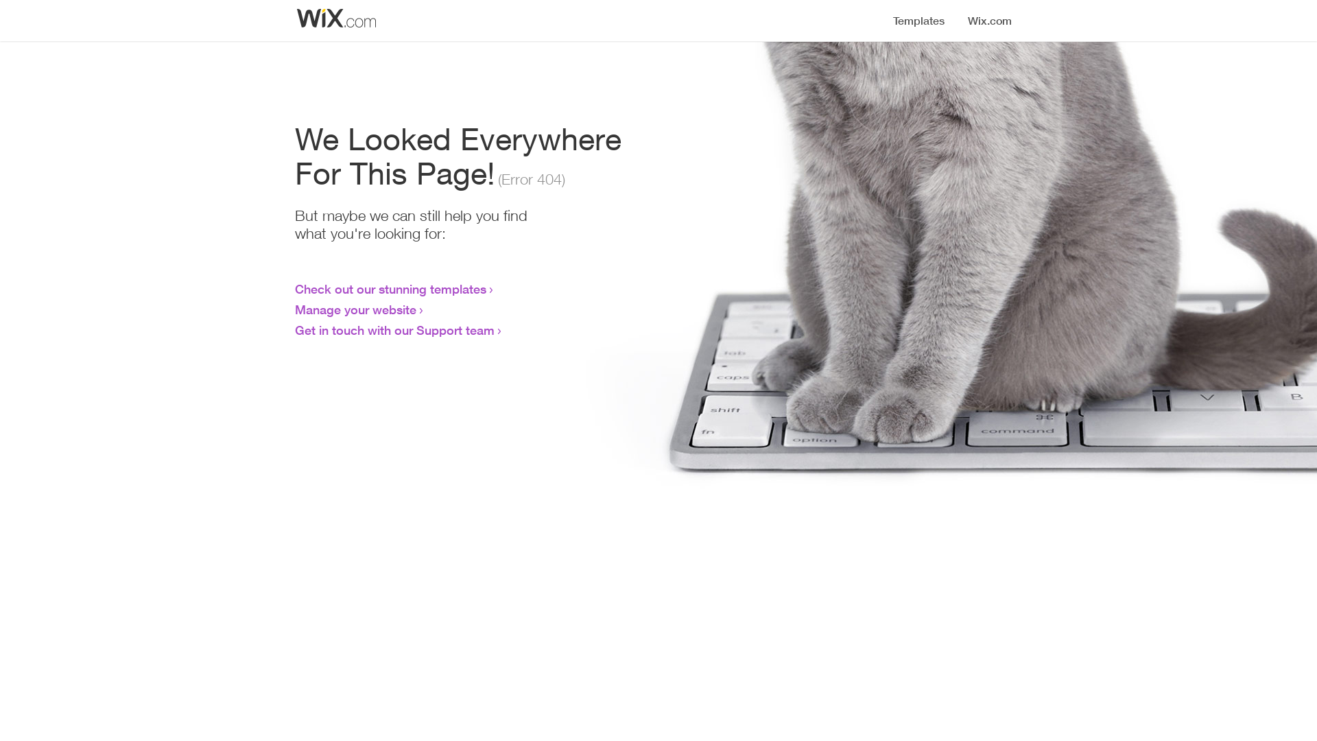 This screenshot has width=1317, height=741. I want to click on Get in touch with our Support team, so click(395, 330).